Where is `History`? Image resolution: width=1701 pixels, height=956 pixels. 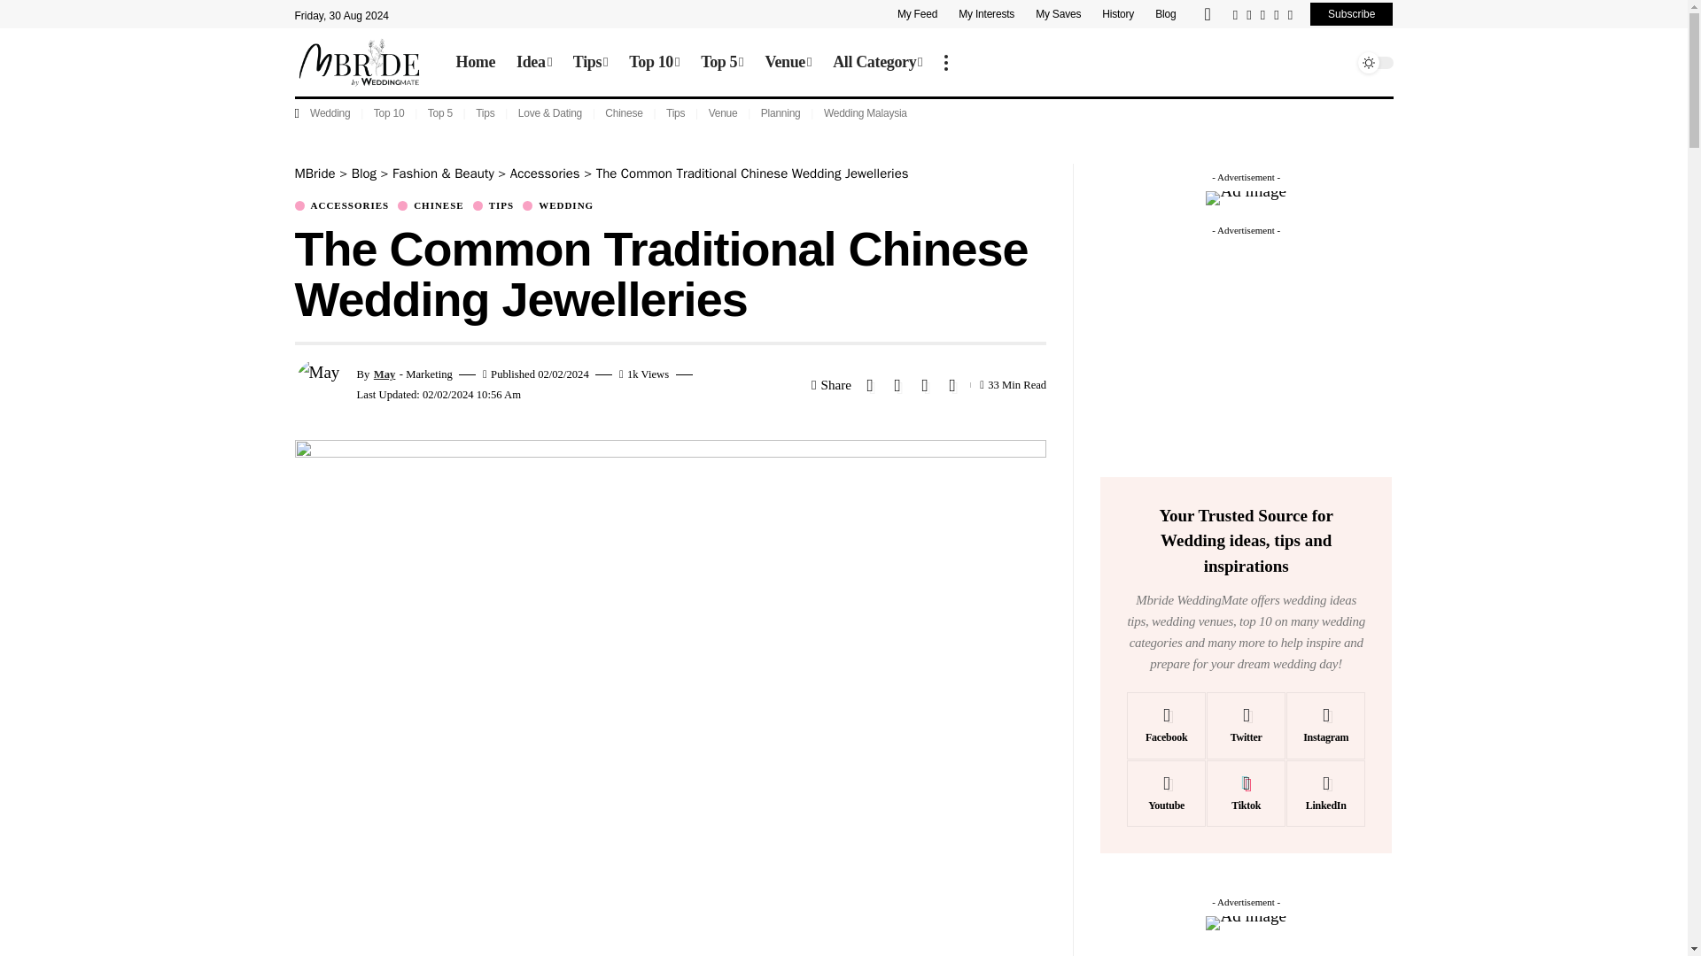 History is located at coordinates (1118, 14).